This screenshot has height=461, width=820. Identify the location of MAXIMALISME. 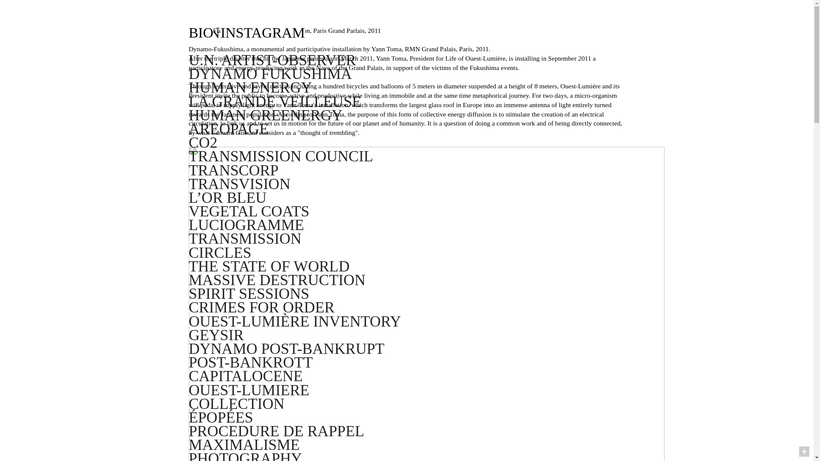
(244, 445).